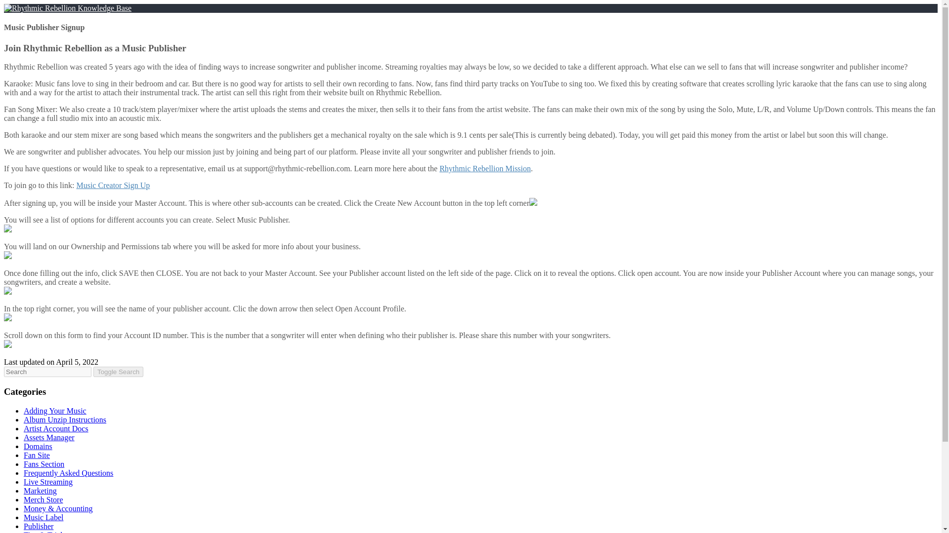 The image size is (949, 533). What do you see at coordinates (65, 419) in the screenshot?
I see `Album Unzip Instructions` at bounding box center [65, 419].